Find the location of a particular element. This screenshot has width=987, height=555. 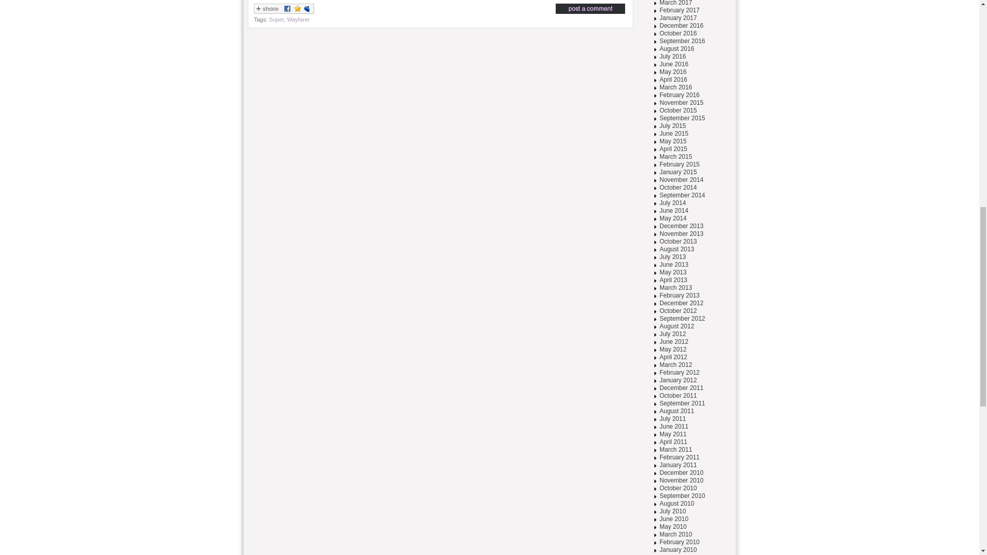

Wayfarer is located at coordinates (298, 20).